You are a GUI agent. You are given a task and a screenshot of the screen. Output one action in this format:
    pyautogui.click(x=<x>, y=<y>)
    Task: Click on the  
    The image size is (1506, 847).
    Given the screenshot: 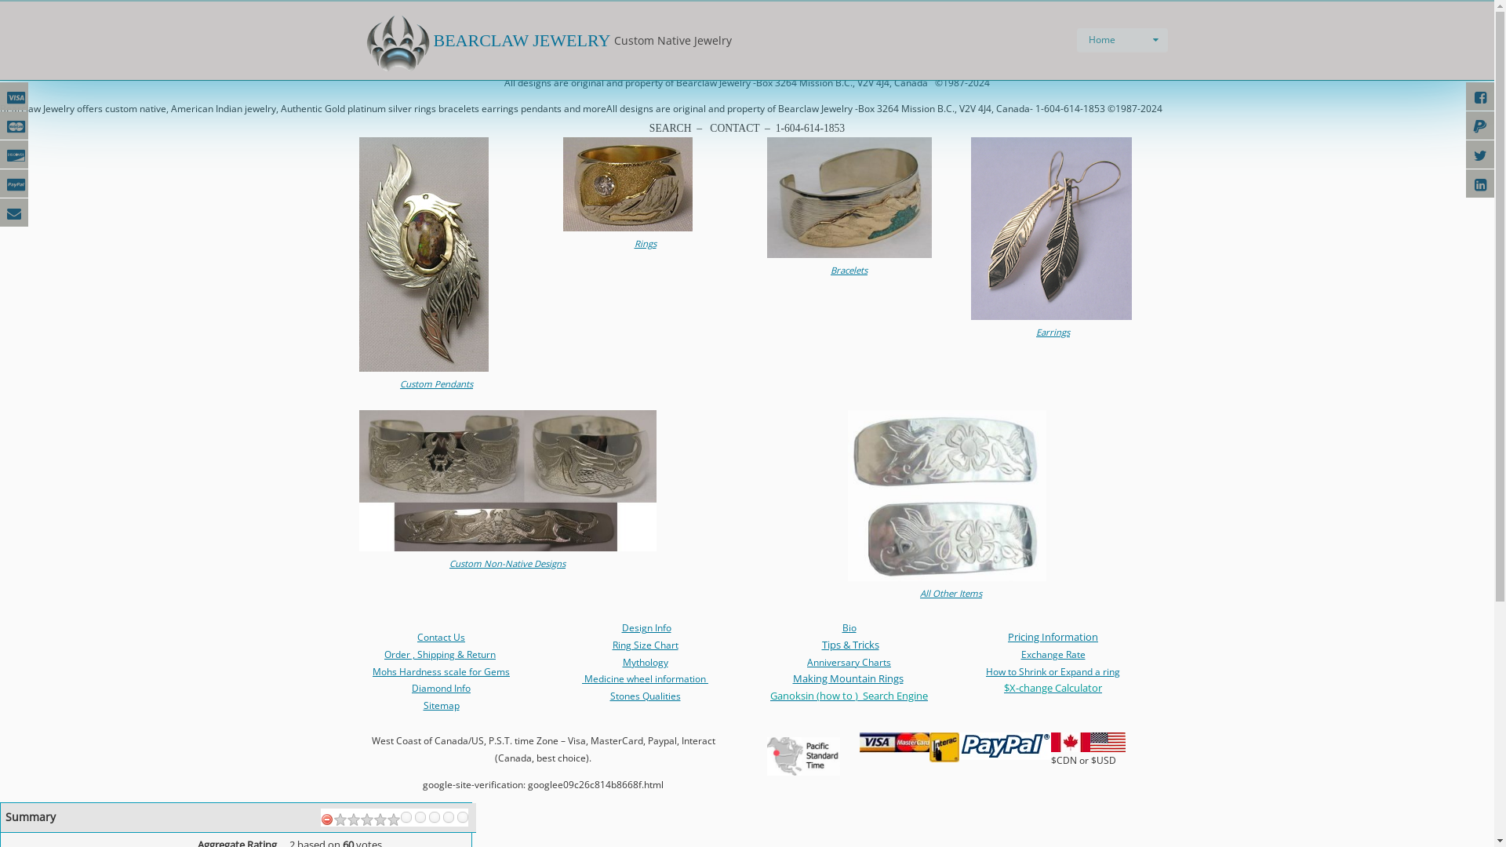 What is the action you would take?
    pyautogui.click(x=708, y=679)
    